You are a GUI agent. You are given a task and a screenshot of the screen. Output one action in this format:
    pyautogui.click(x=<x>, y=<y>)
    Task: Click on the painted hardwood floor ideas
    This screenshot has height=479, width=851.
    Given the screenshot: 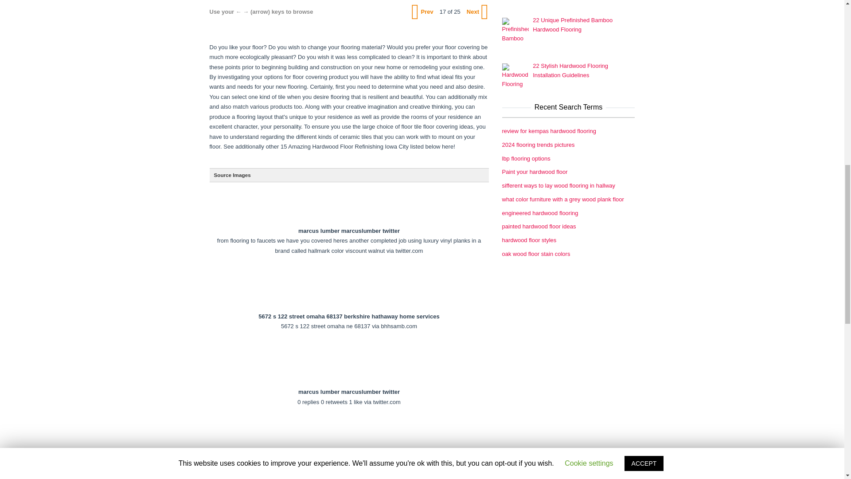 What is the action you would take?
    pyautogui.click(x=539, y=226)
    